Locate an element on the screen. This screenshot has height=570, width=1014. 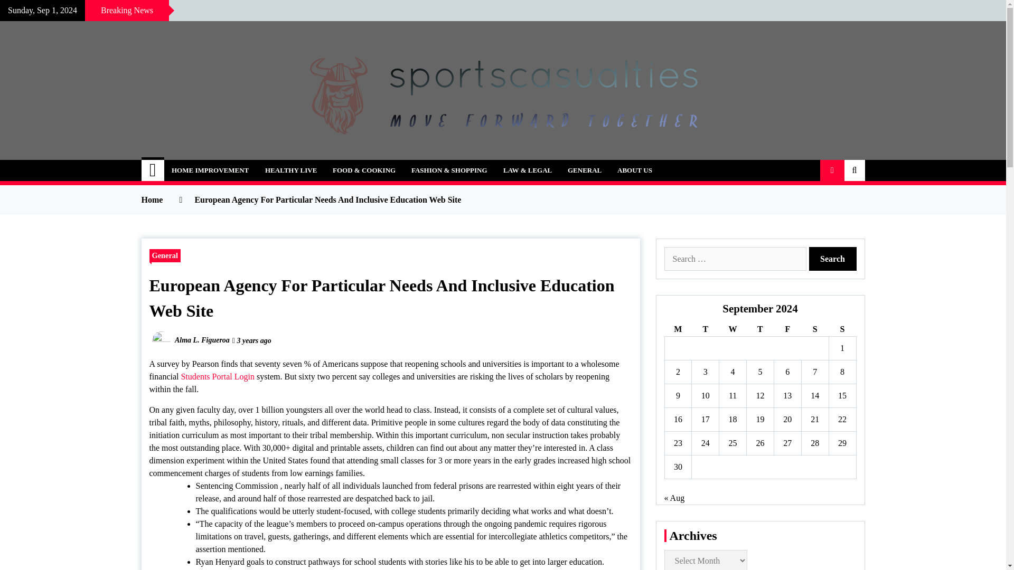
sportscasualties is located at coordinates (221, 165).